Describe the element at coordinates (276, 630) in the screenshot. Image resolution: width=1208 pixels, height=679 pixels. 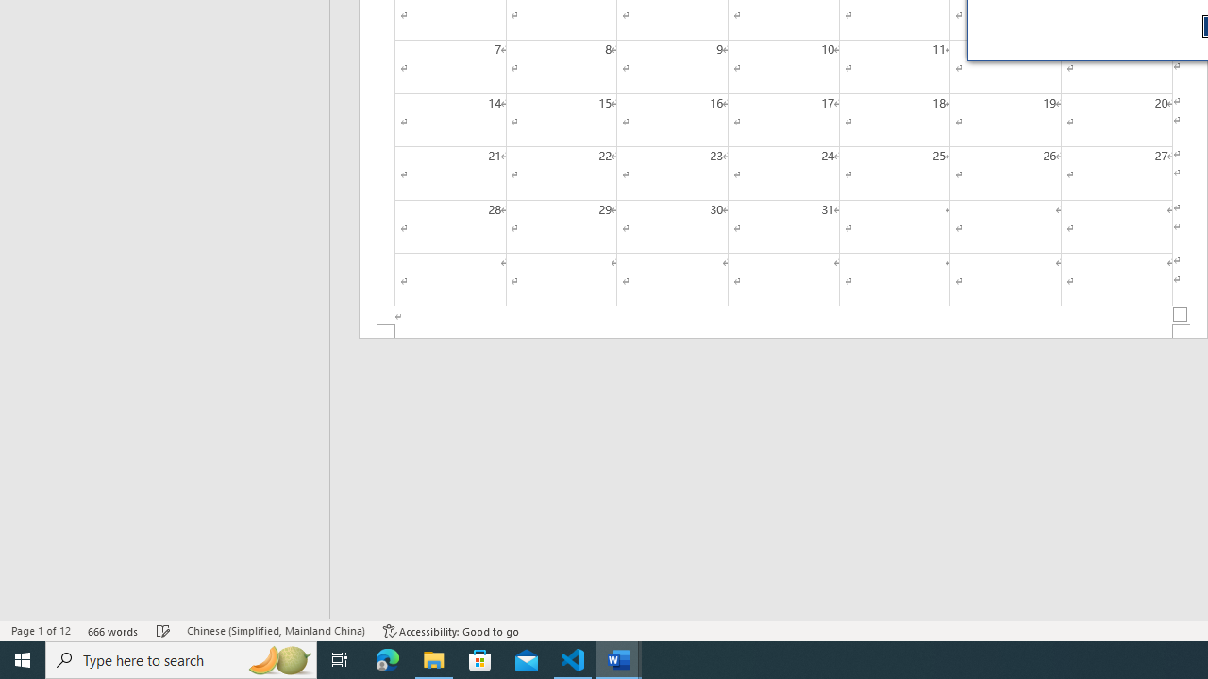
I see `Language Chinese (Simplified, Mainland China)` at that location.